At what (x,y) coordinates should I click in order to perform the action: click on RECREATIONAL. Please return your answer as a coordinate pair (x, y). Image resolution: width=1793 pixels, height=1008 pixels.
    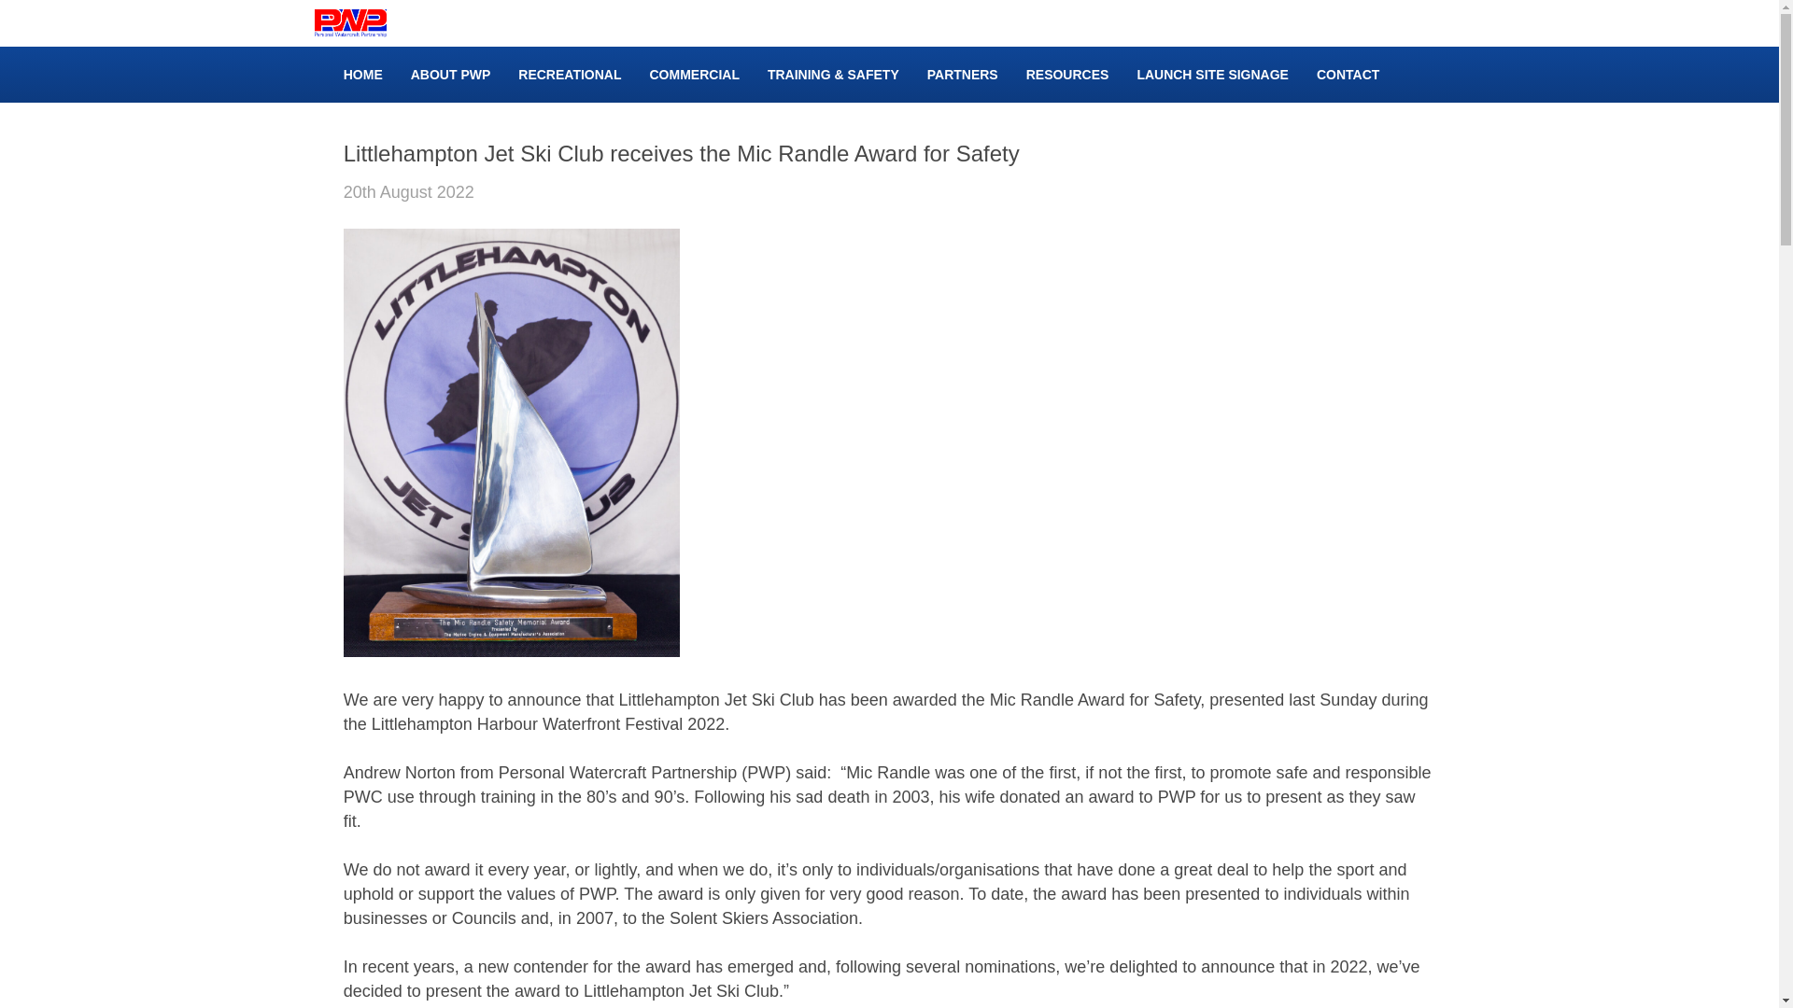
    Looking at the image, I should click on (569, 75).